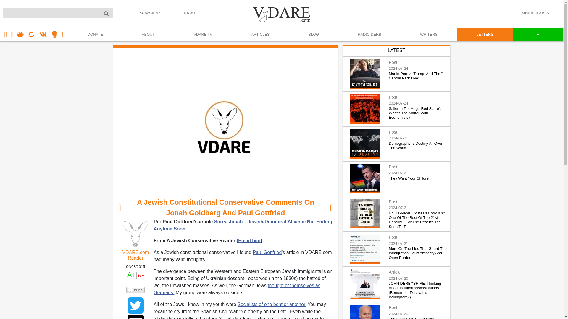  Describe the element at coordinates (369, 35) in the screenshot. I see `RADIO DERB` at that location.